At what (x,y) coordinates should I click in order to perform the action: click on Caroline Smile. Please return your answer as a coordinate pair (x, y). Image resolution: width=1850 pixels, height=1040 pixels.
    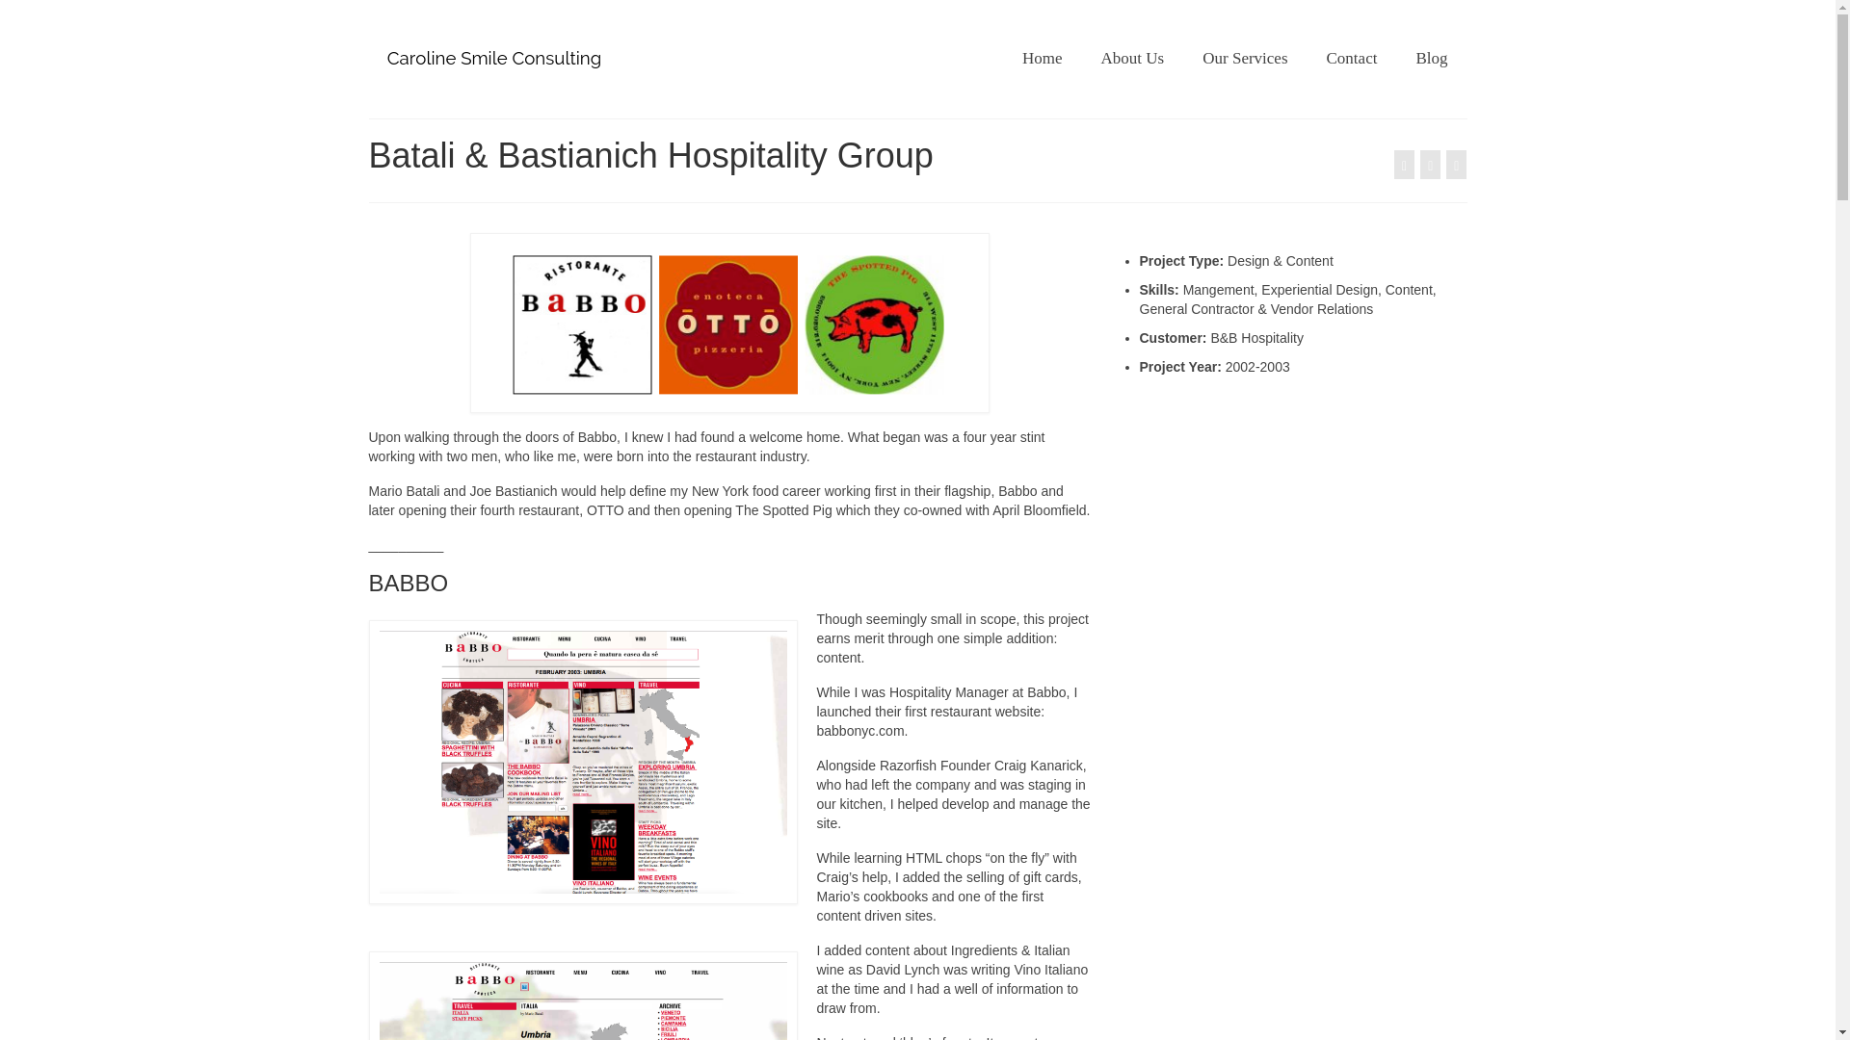
    Looking at the image, I should click on (544, 58).